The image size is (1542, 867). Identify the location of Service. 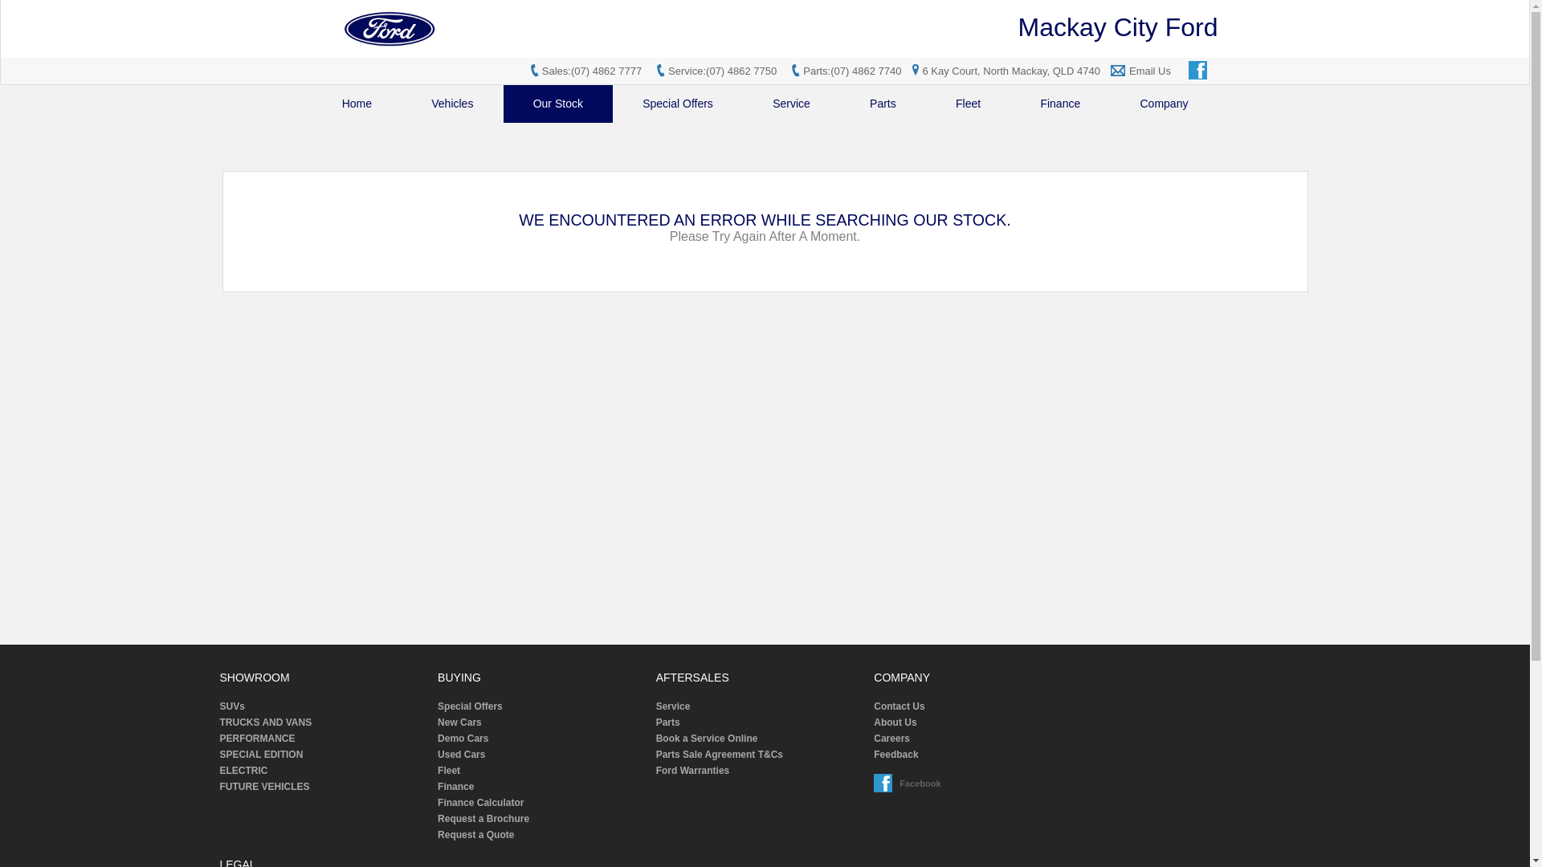
(760, 706).